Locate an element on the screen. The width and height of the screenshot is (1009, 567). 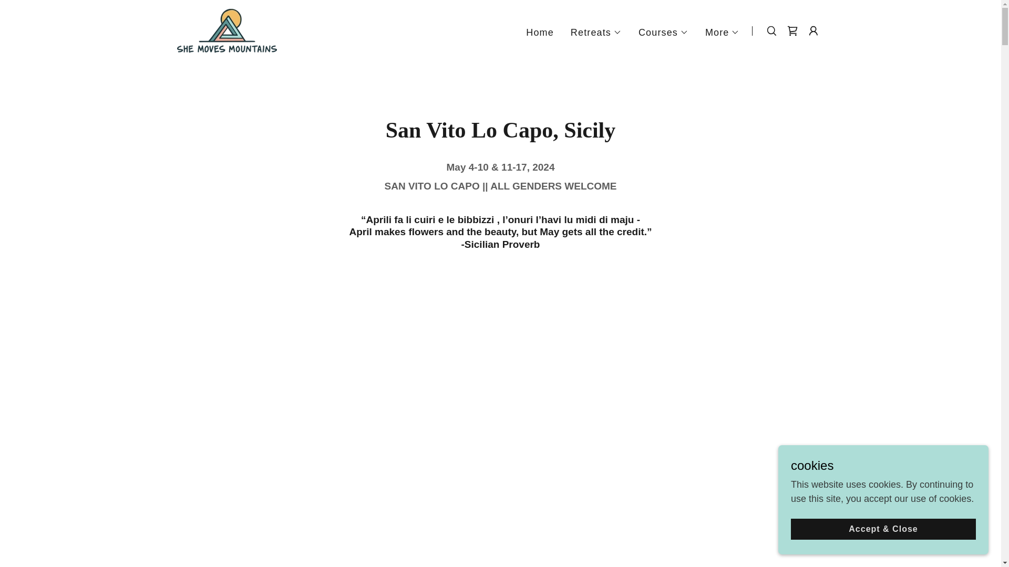
Home is located at coordinates (539, 33).